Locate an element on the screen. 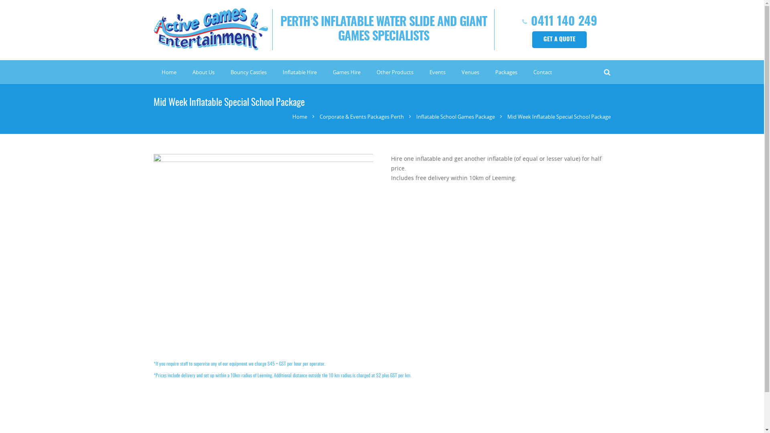 This screenshot has height=433, width=770. Inflatable School Games Package is located at coordinates (456, 117).